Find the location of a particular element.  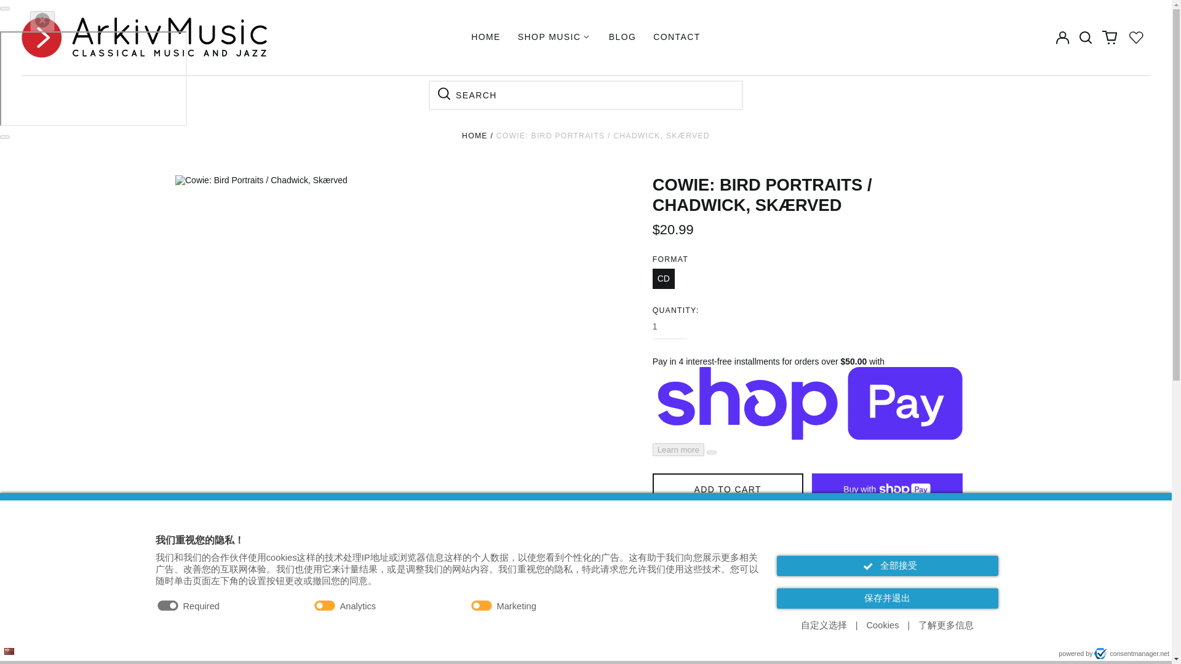

consentmanager.net is located at coordinates (1132, 654).